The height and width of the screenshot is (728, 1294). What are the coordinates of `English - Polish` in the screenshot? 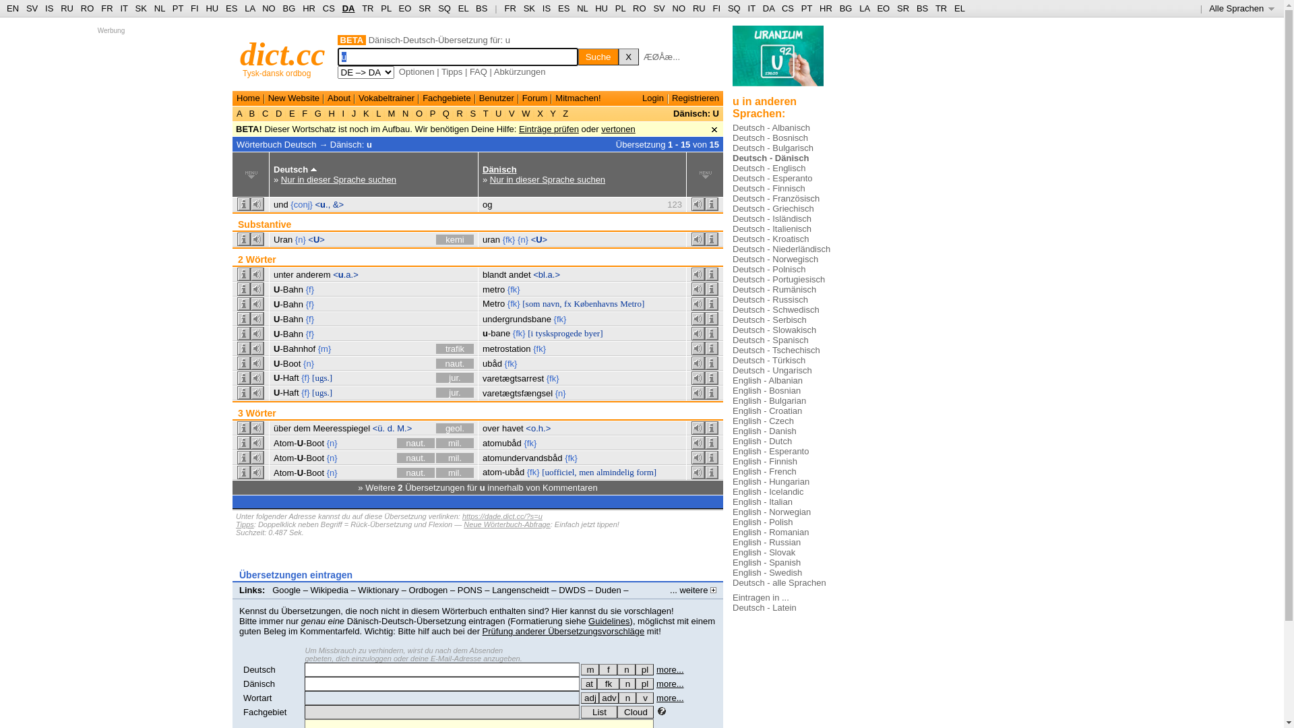 It's located at (763, 522).